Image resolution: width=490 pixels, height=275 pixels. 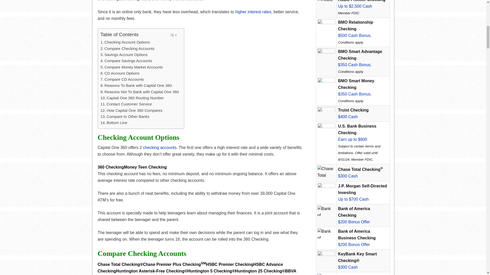 I want to click on Reasons Not To Bank with Capital One 360, so click(x=140, y=92).